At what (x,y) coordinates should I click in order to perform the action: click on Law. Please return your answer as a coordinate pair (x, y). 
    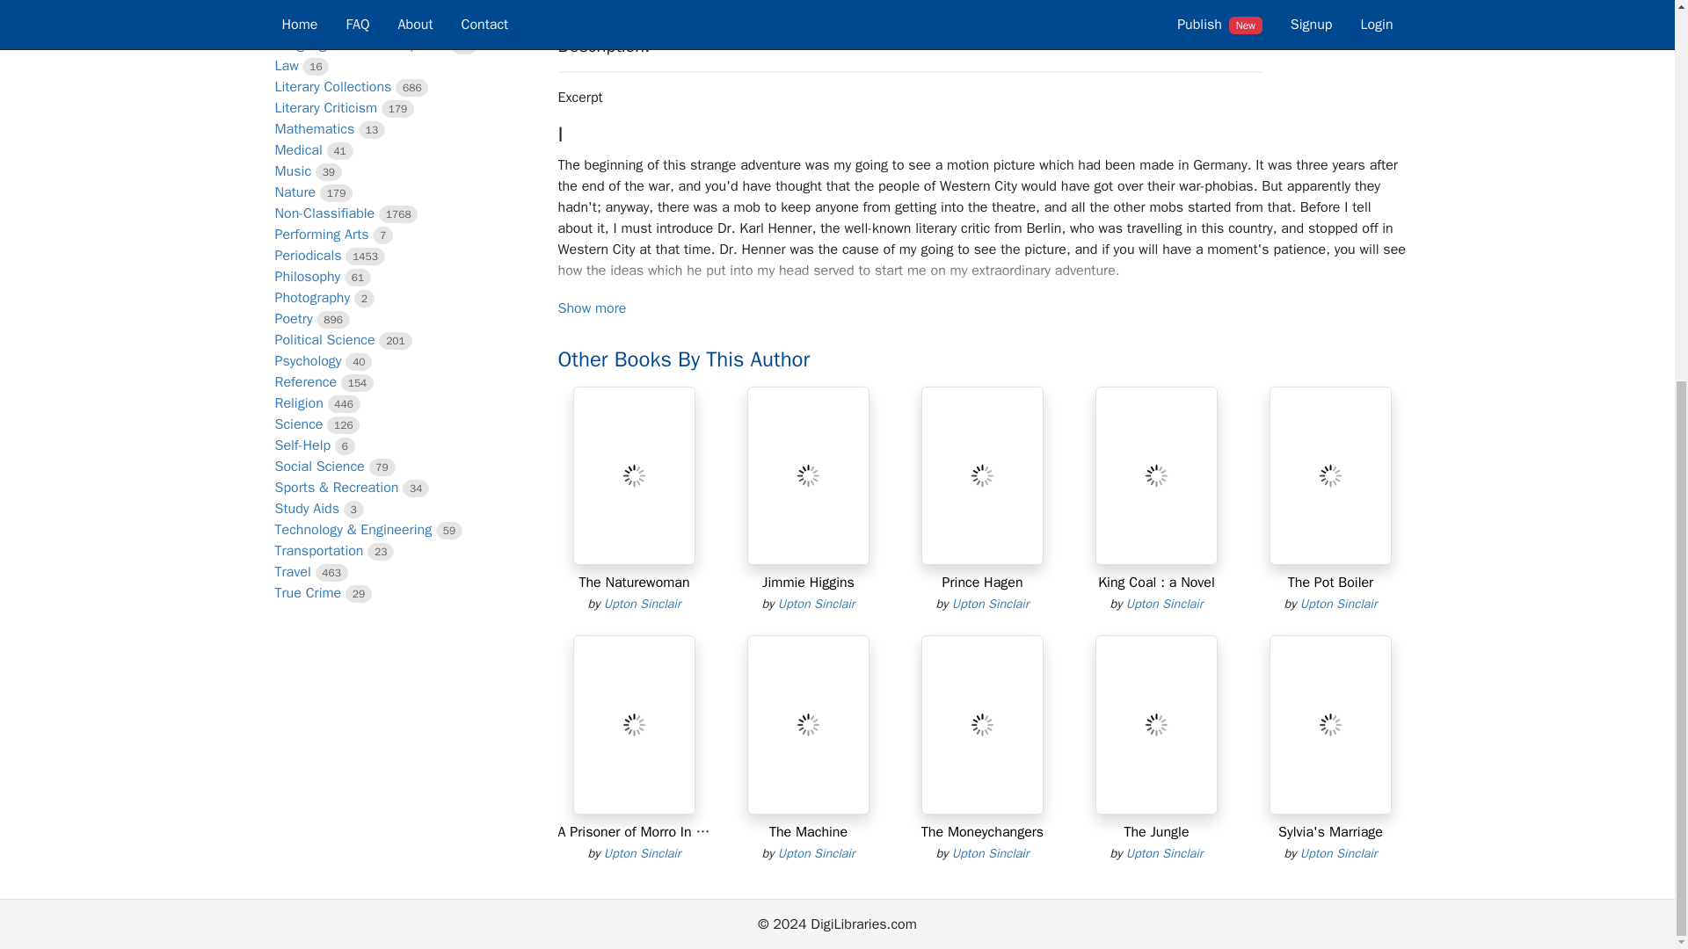
    Looking at the image, I should click on (286, 65).